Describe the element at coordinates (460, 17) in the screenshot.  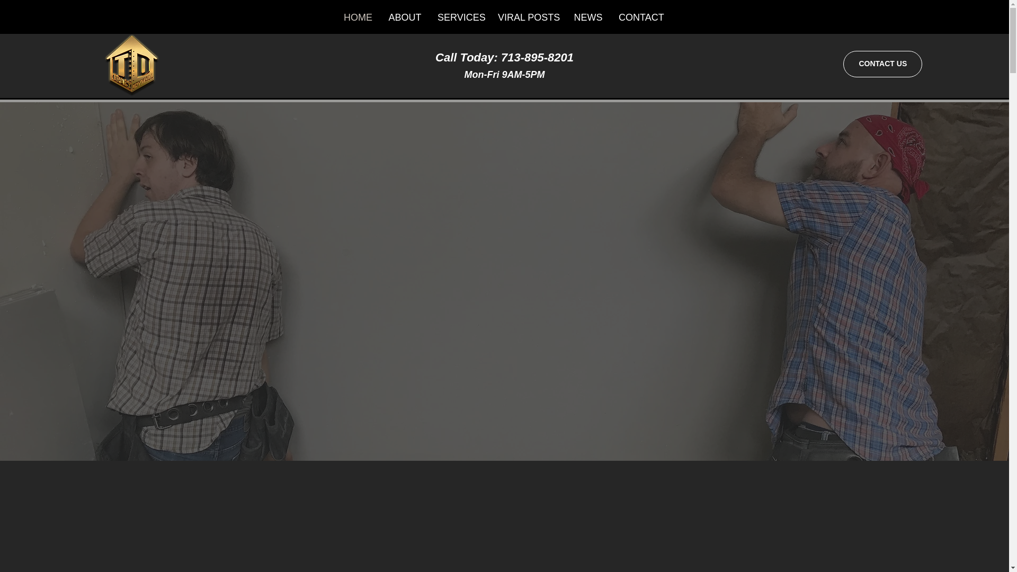
I see `SERVICES` at that location.